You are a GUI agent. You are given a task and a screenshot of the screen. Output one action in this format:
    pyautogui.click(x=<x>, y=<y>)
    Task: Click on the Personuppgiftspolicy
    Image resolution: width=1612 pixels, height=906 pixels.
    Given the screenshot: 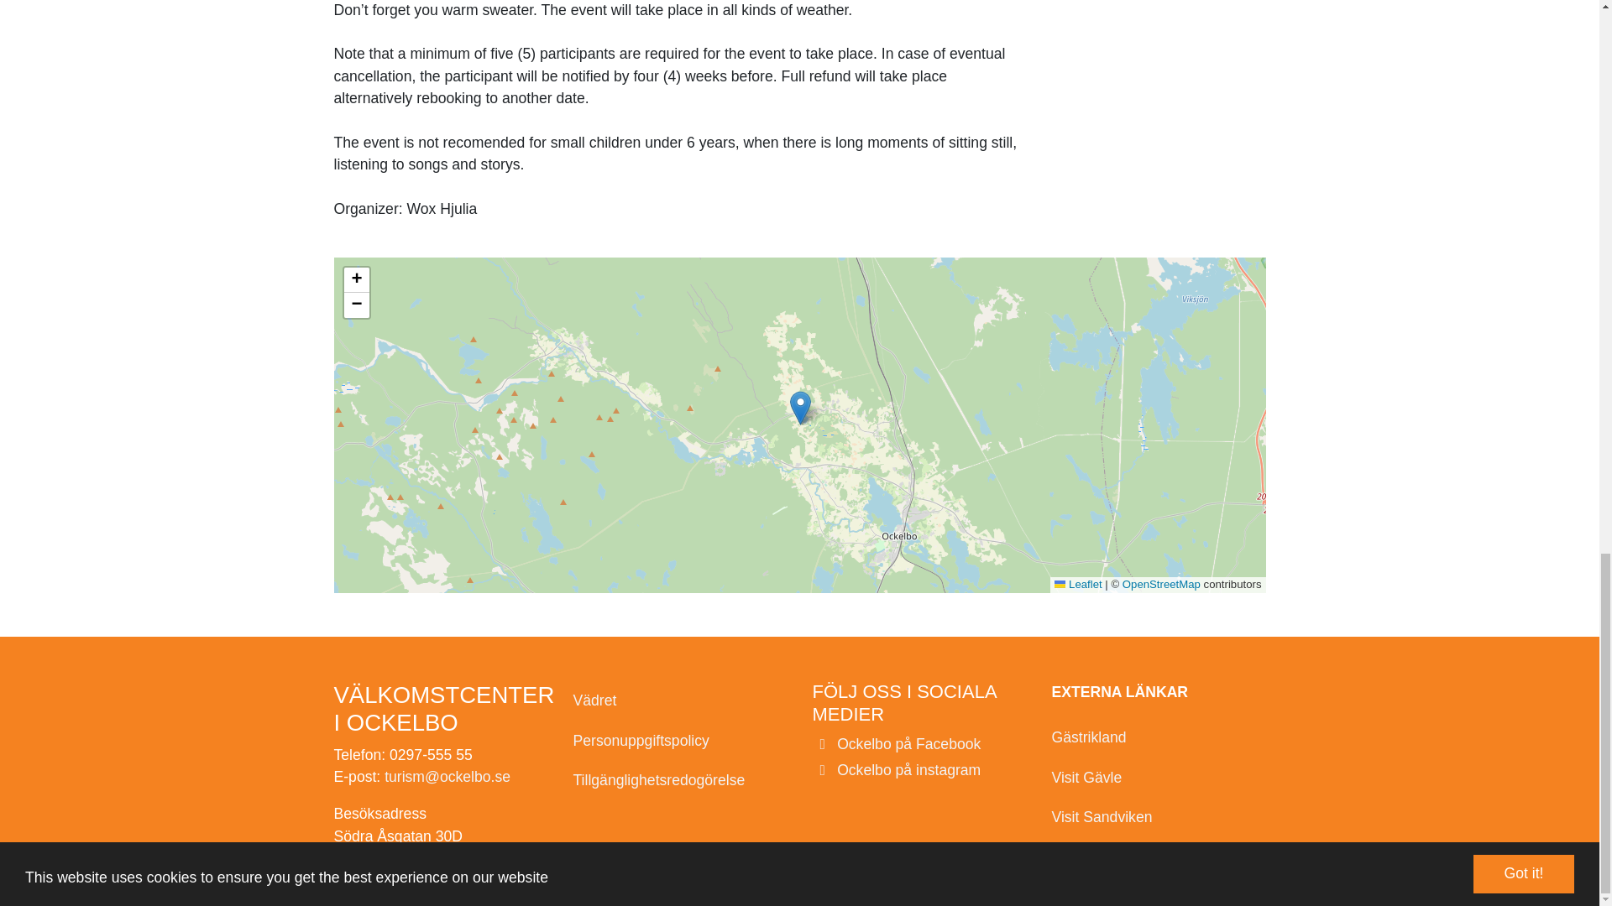 What is the action you would take?
    pyautogui.click(x=678, y=741)
    